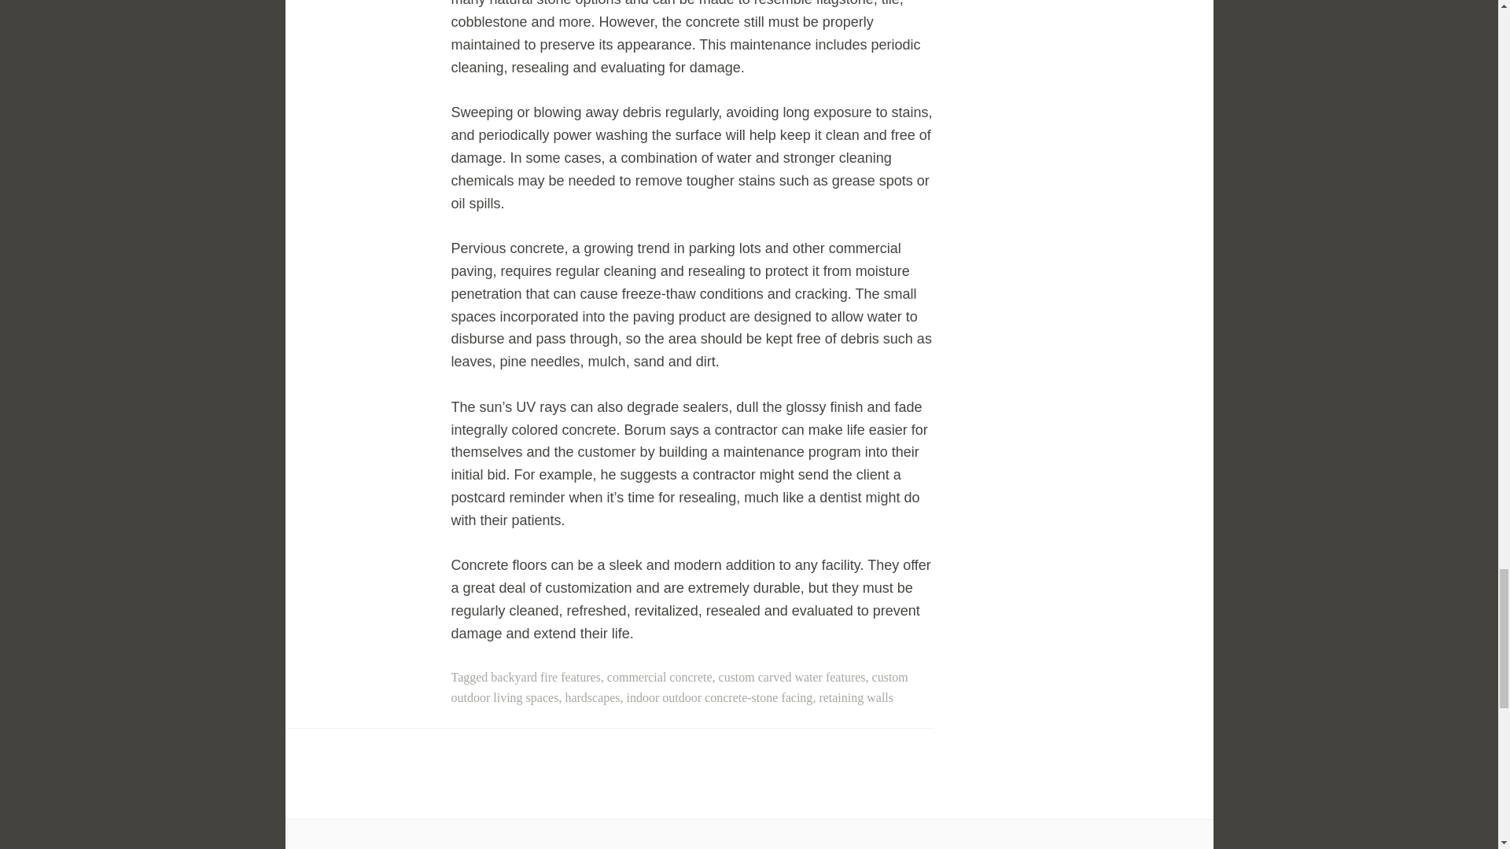  What do you see at coordinates (791, 678) in the screenshot?
I see `custom carved water features` at bounding box center [791, 678].